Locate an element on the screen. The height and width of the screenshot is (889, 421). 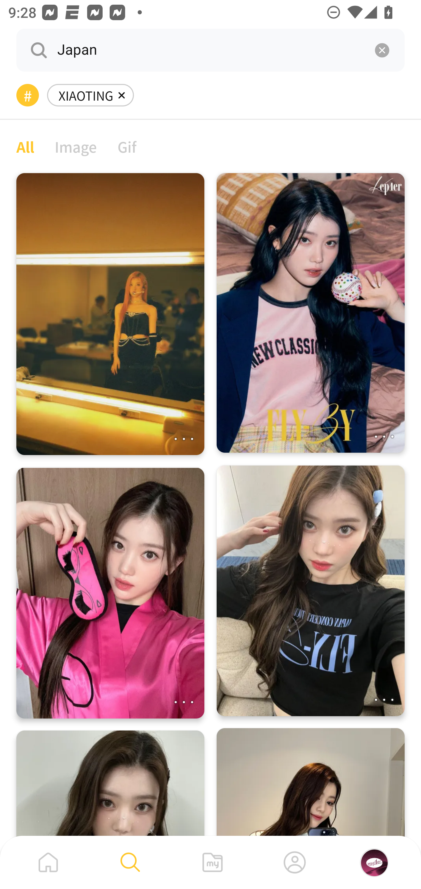
All is located at coordinates (25, 146).